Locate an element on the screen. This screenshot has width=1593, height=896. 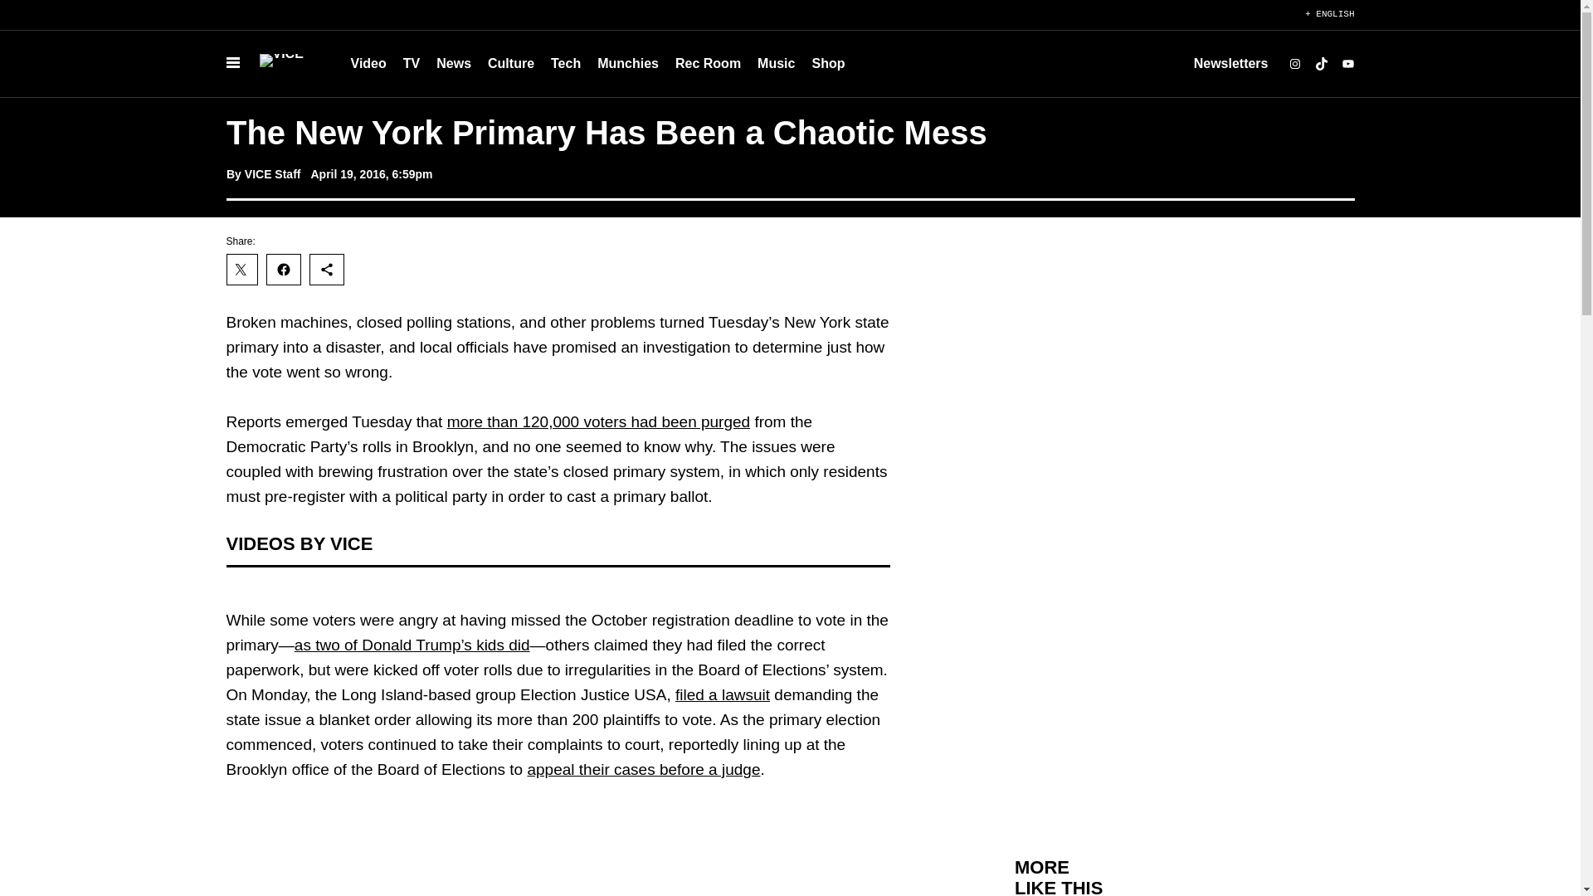
Music is located at coordinates (775, 63).